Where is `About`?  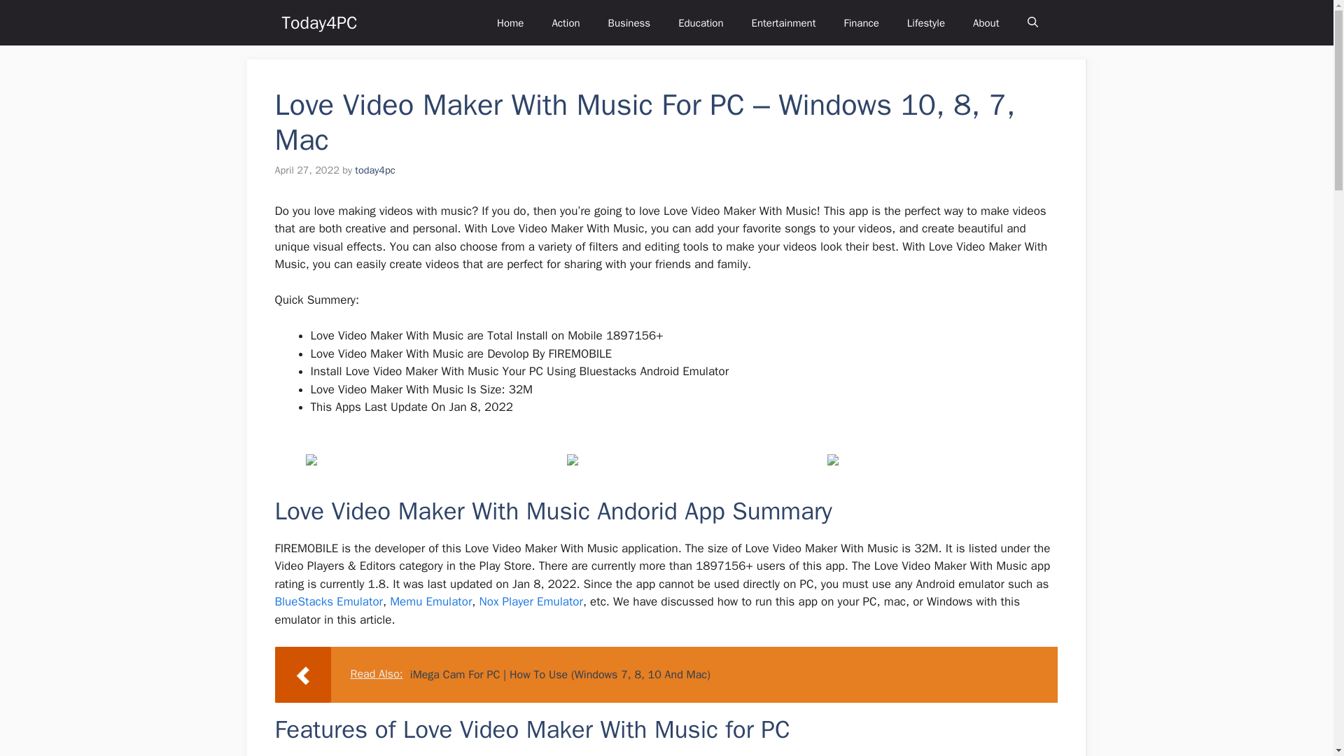
About is located at coordinates (986, 22).